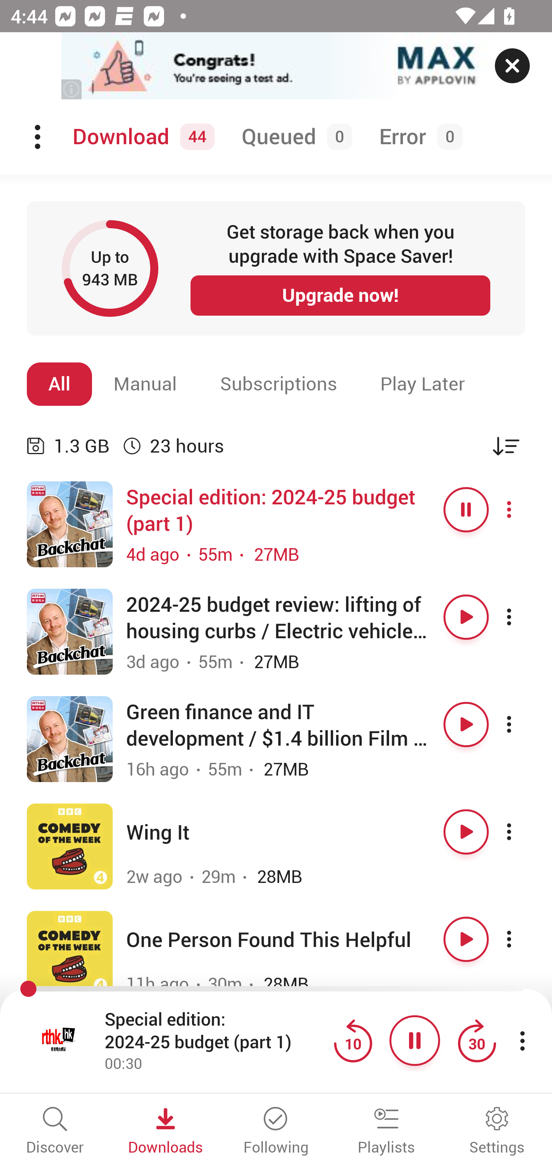 The width and height of the screenshot is (552, 1166). Describe the element at coordinates (423, 384) in the screenshot. I see `Play Later` at that location.